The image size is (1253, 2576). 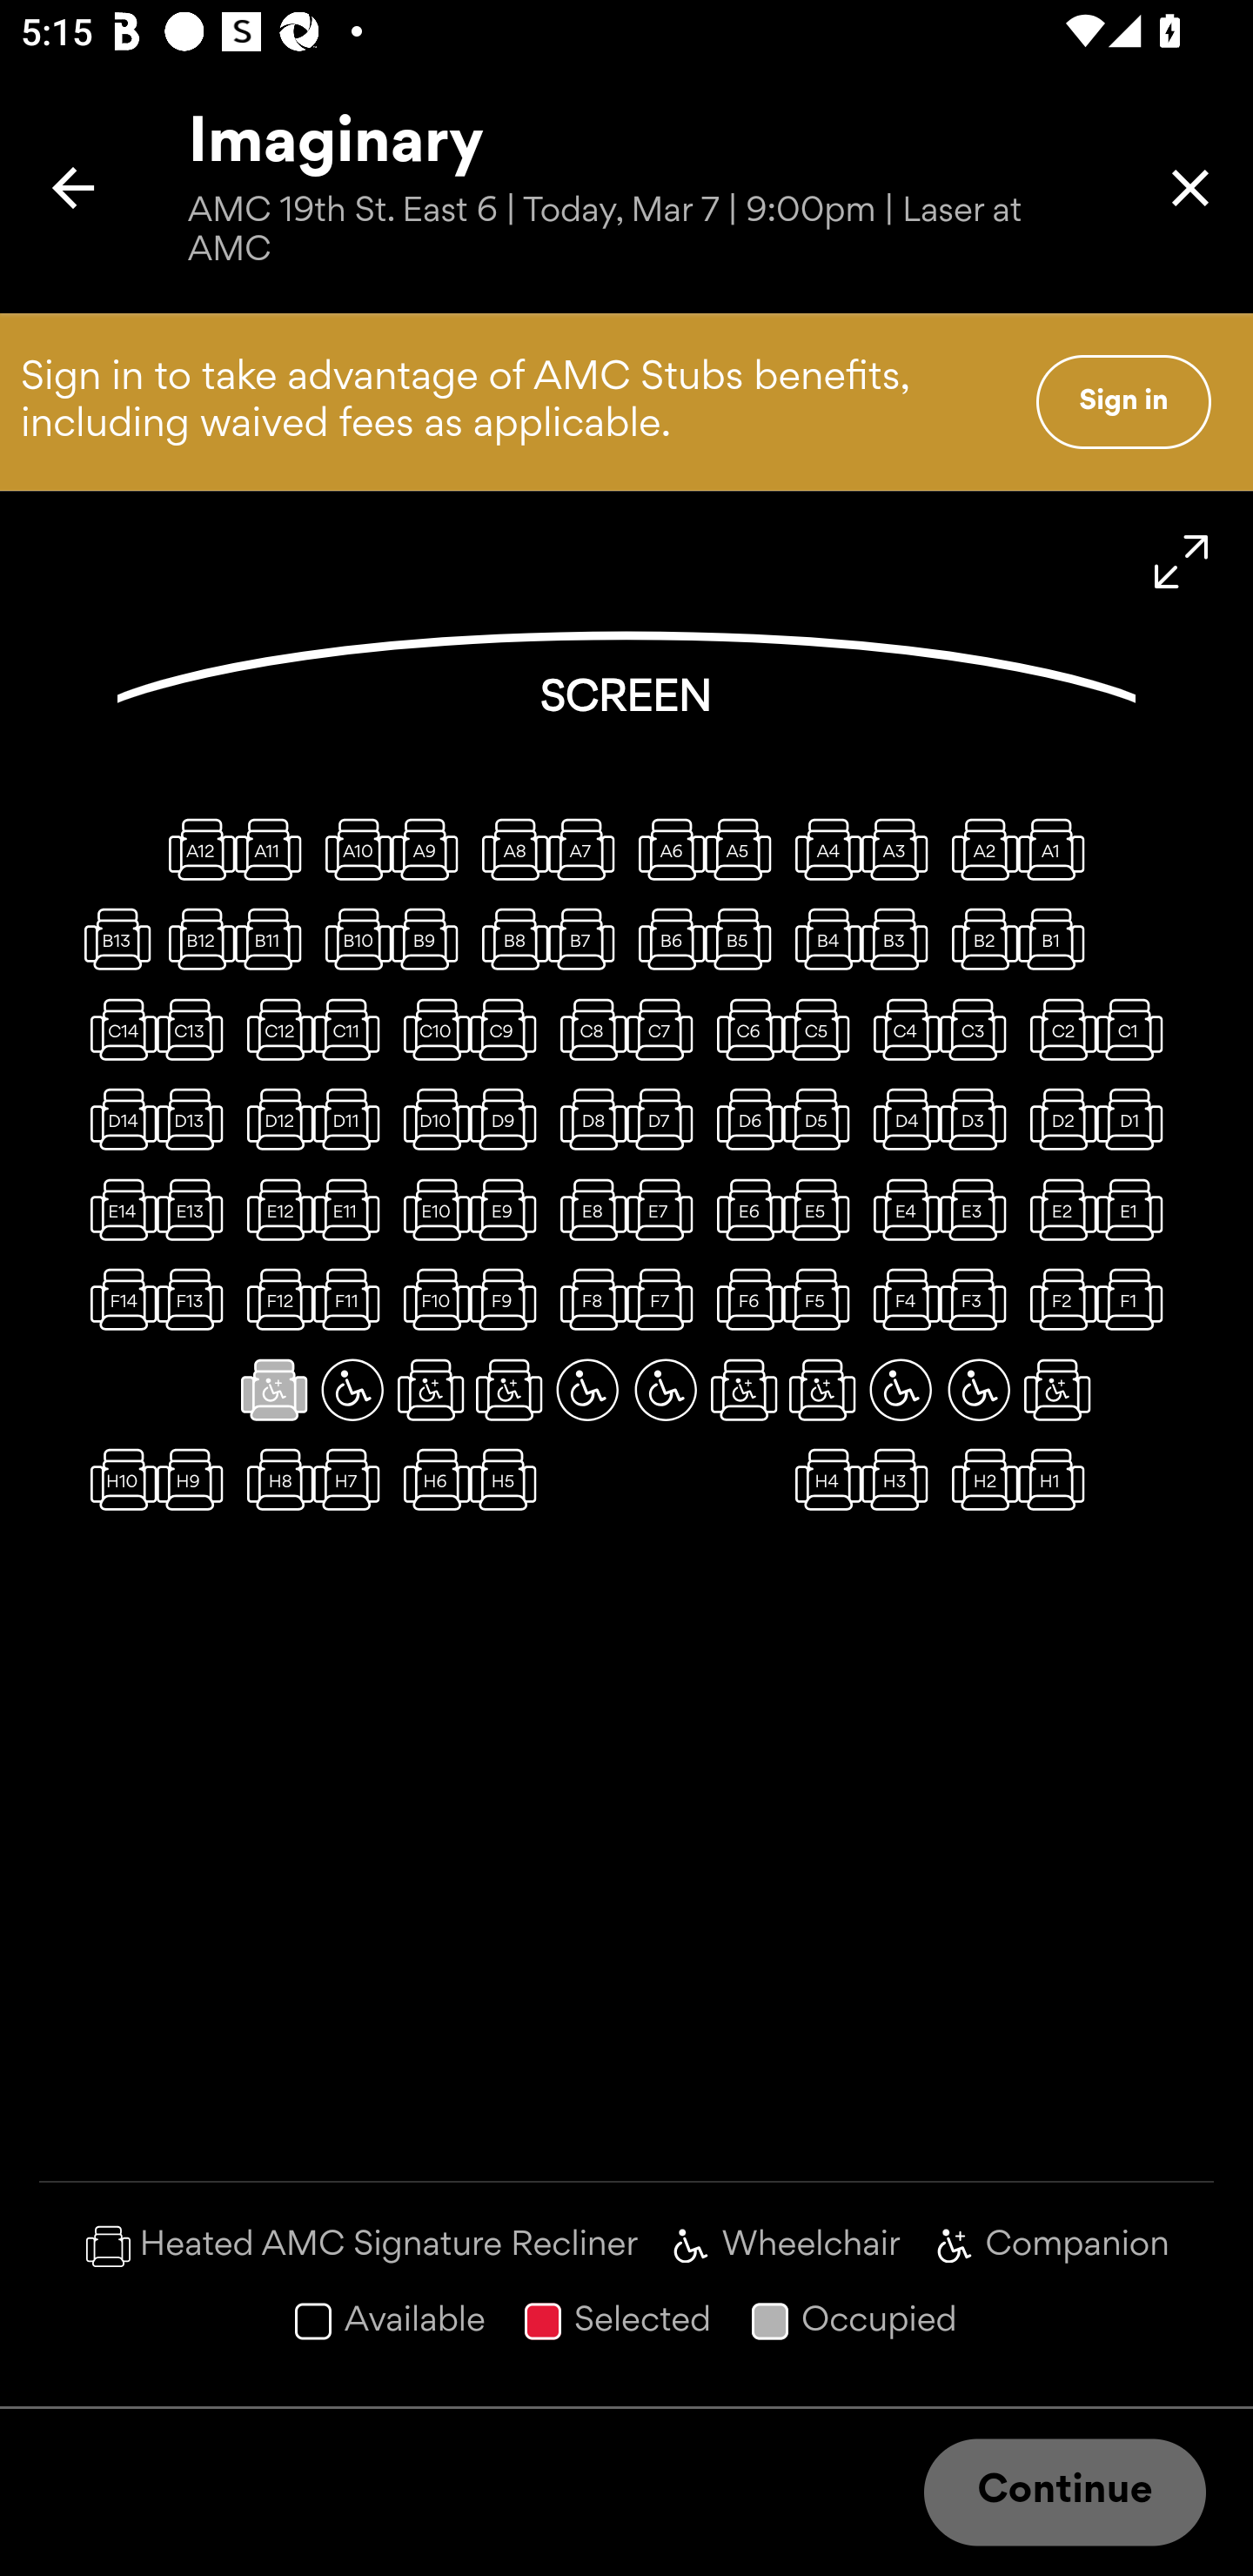 I want to click on Sign in, so click(x=1123, y=401).